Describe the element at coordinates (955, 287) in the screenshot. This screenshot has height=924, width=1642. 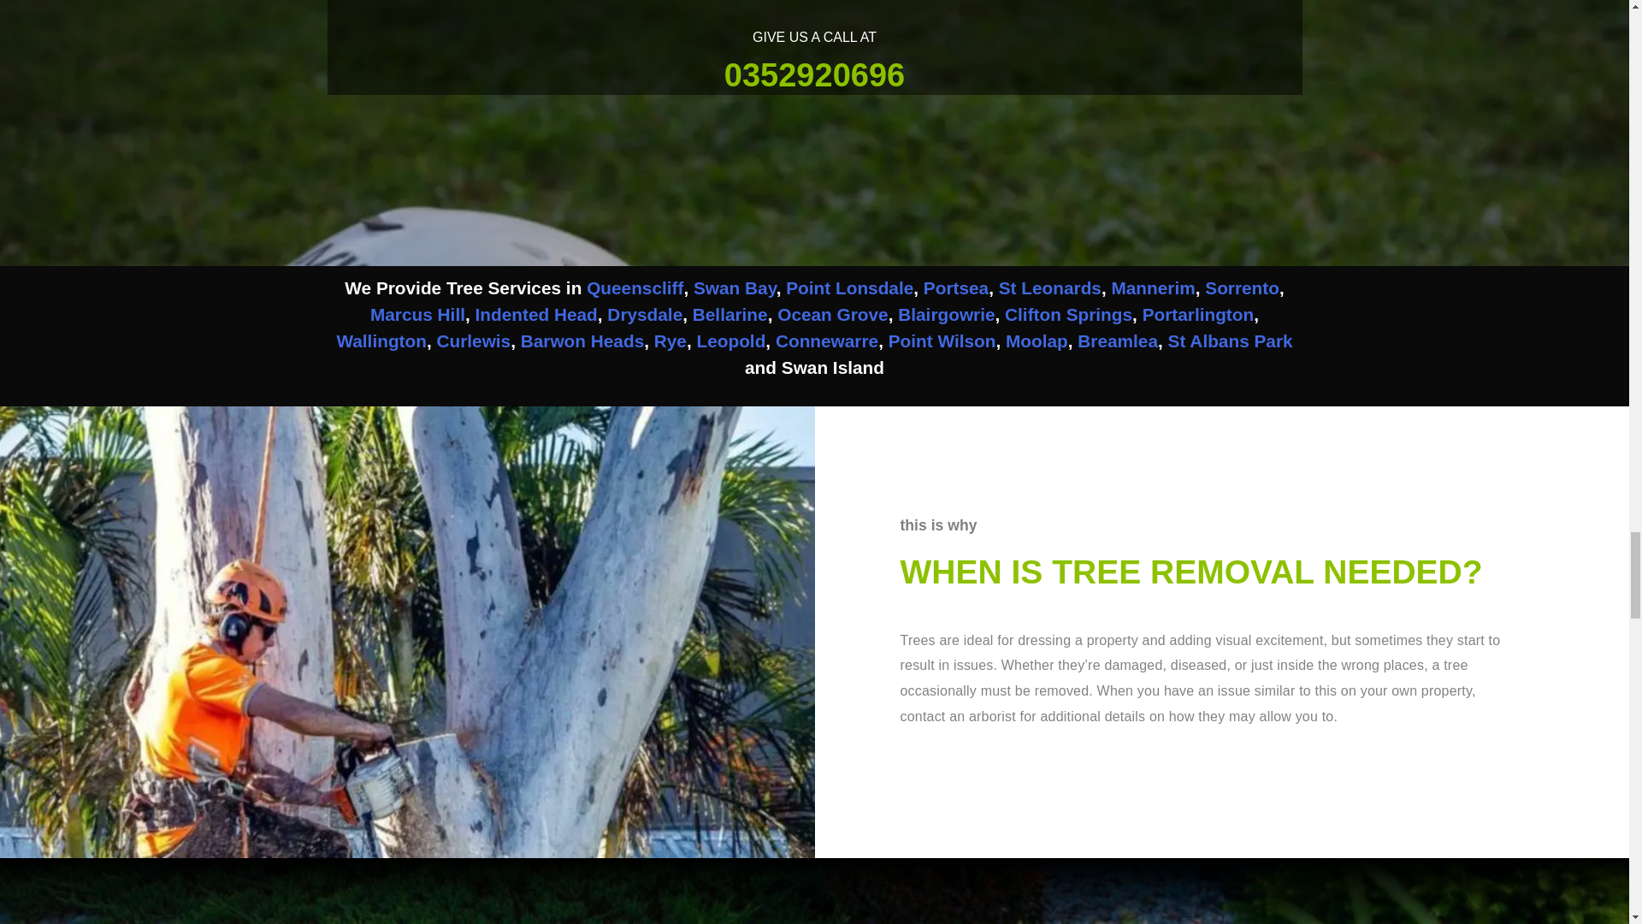
I see `Portsea` at that location.